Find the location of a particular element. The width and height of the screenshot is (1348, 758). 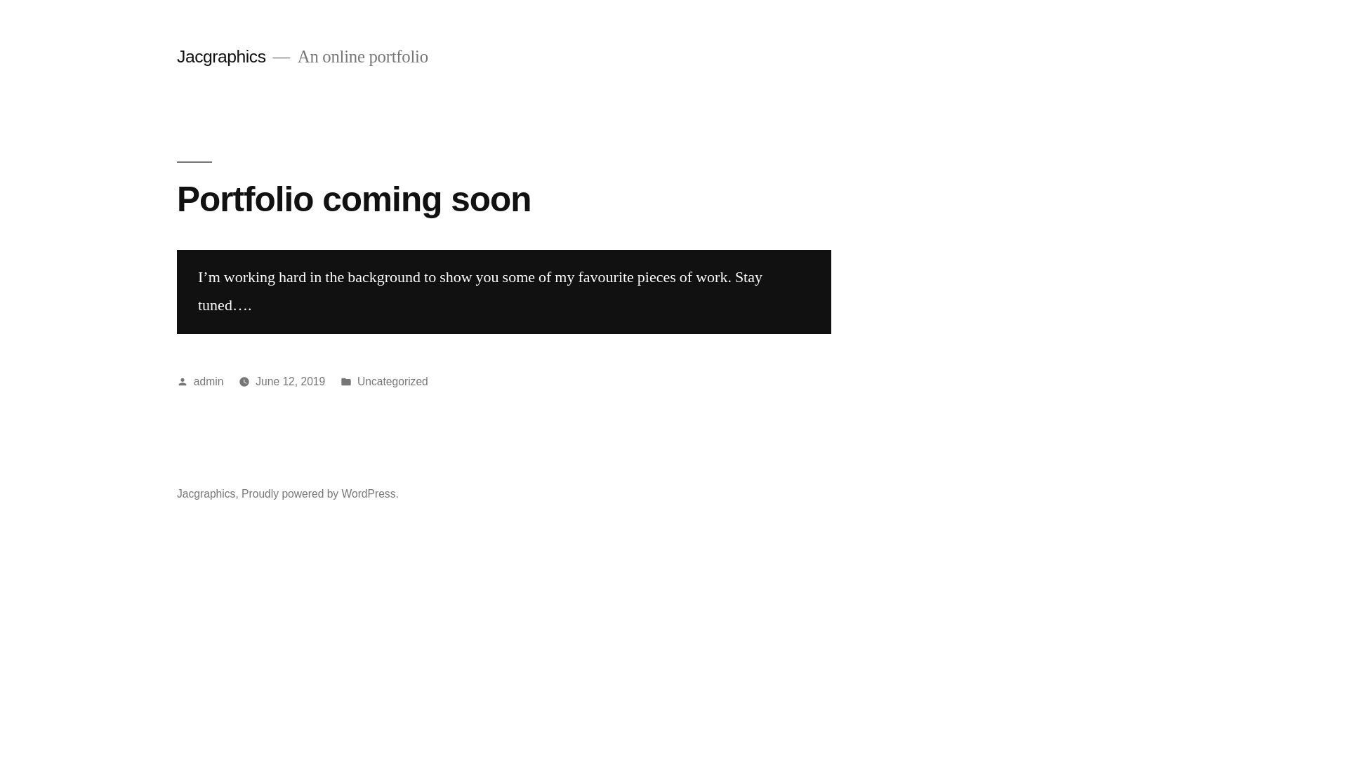

Portfolio coming soon is located at coordinates (354, 199).